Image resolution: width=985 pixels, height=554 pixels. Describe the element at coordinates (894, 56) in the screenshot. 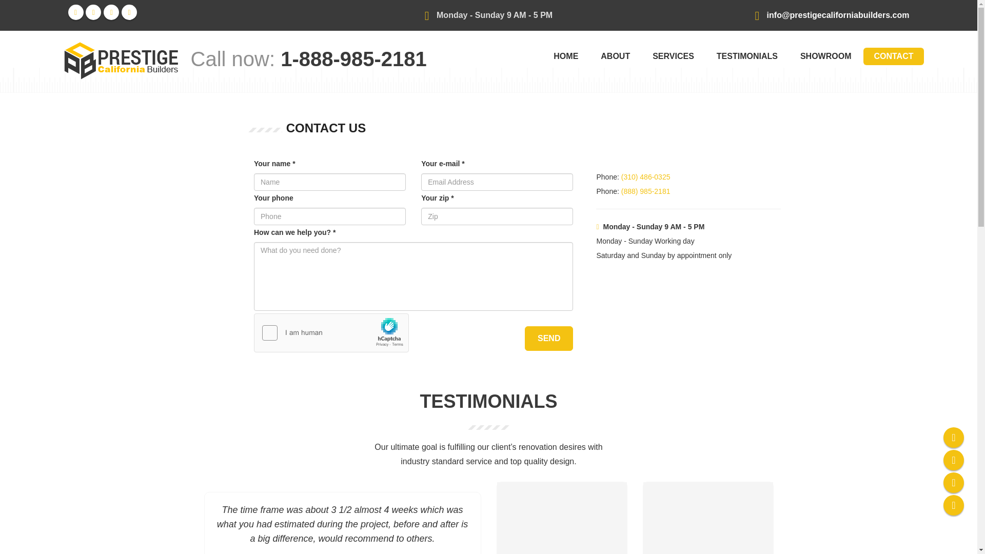

I see `CONTACT` at that location.